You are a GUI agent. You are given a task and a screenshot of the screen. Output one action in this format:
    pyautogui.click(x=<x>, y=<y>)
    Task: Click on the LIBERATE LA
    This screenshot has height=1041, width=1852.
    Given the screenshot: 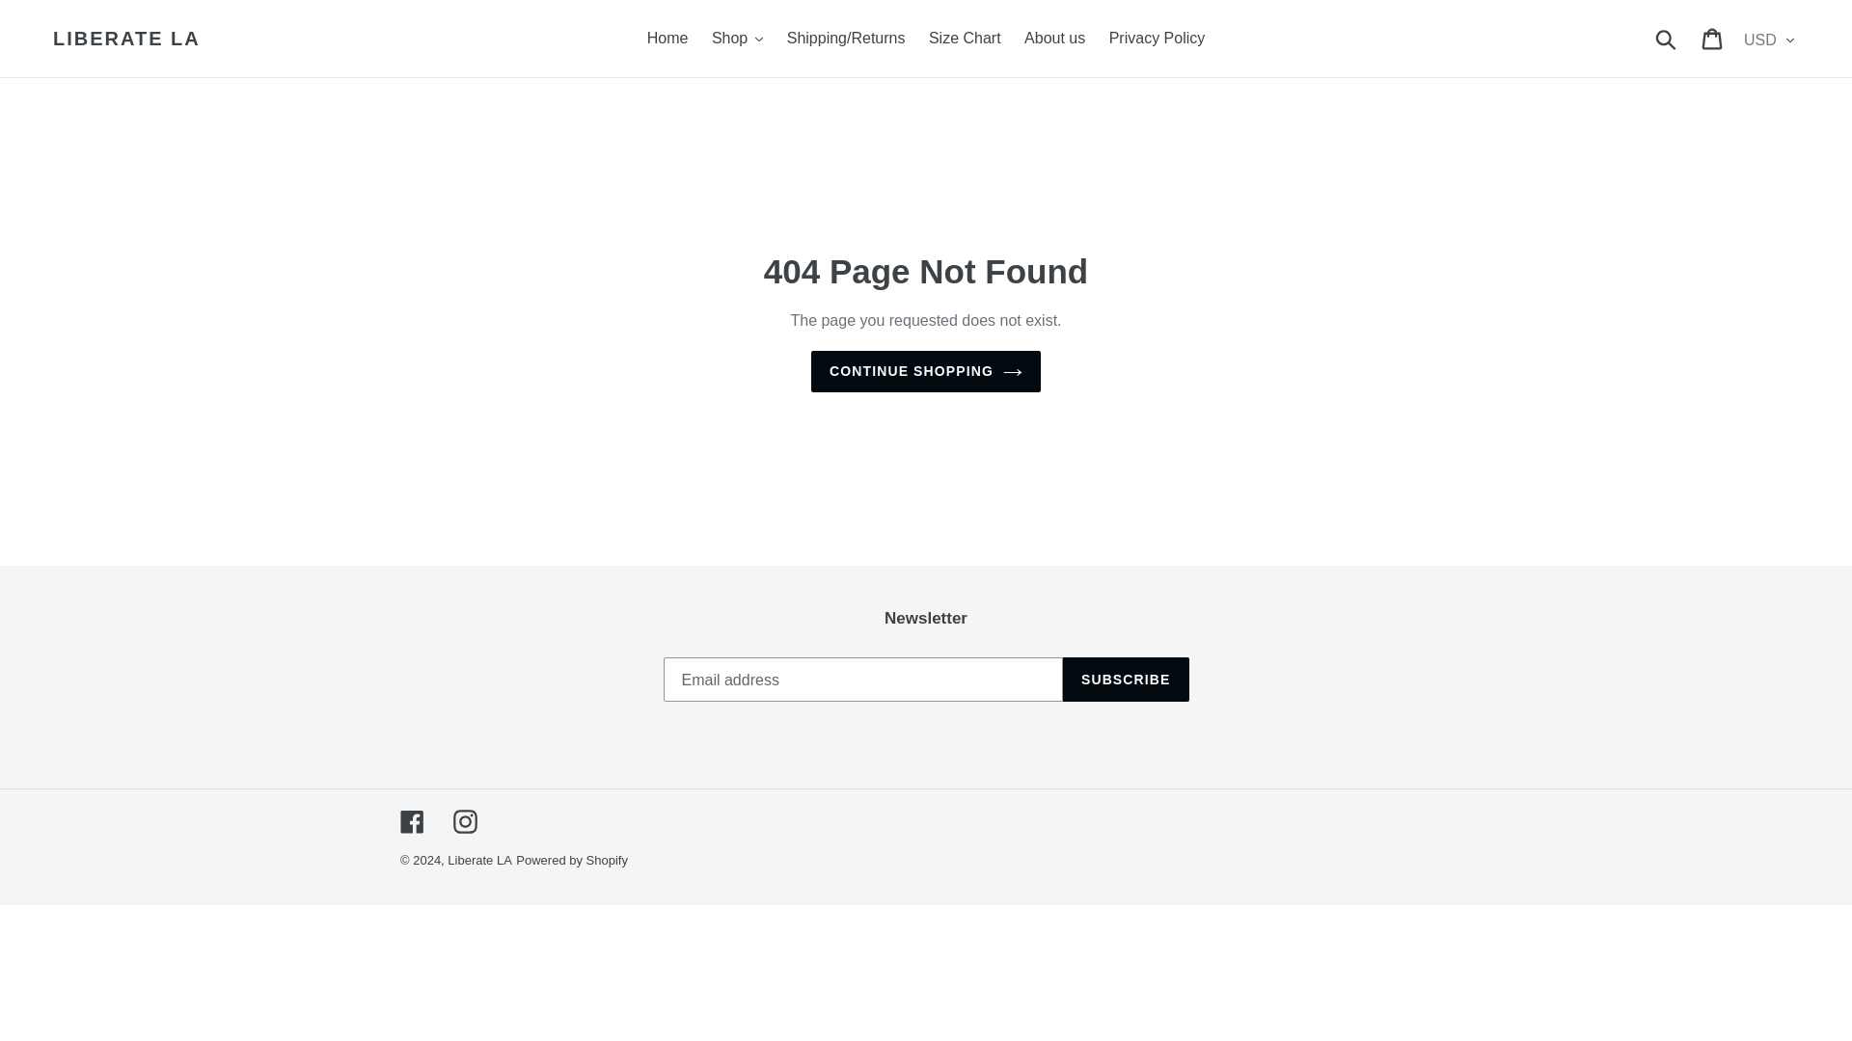 What is the action you would take?
    pyautogui.click(x=126, y=39)
    